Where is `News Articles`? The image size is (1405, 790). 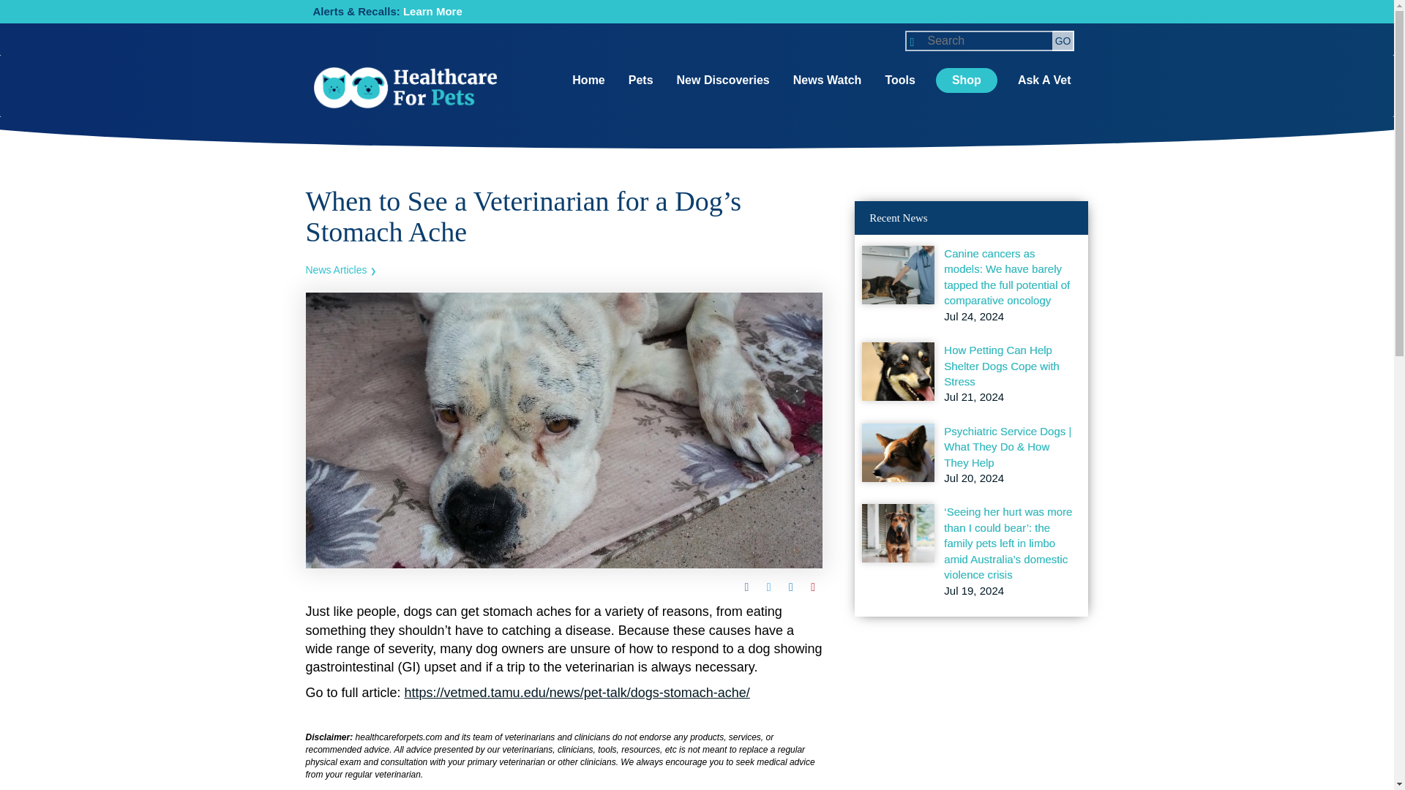 News Articles is located at coordinates (341, 269).